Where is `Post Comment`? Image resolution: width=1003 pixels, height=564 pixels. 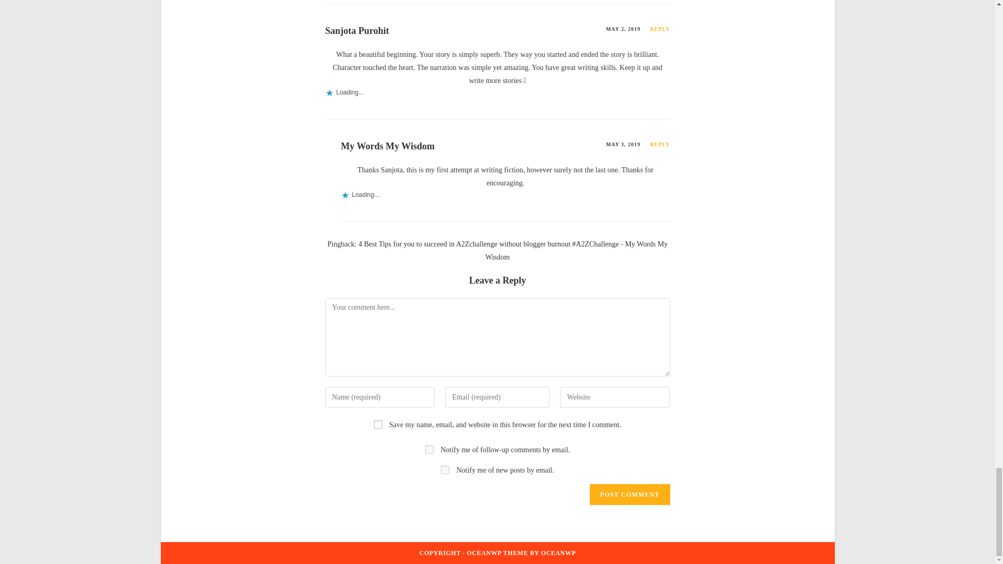 Post Comment is located at coordinates (629, 494).